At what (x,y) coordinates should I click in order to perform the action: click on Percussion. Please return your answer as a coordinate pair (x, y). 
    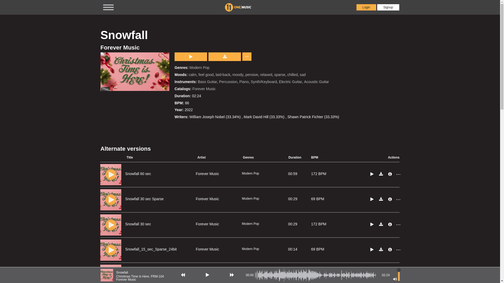
    Looking at the image, I should click on (228, 82).